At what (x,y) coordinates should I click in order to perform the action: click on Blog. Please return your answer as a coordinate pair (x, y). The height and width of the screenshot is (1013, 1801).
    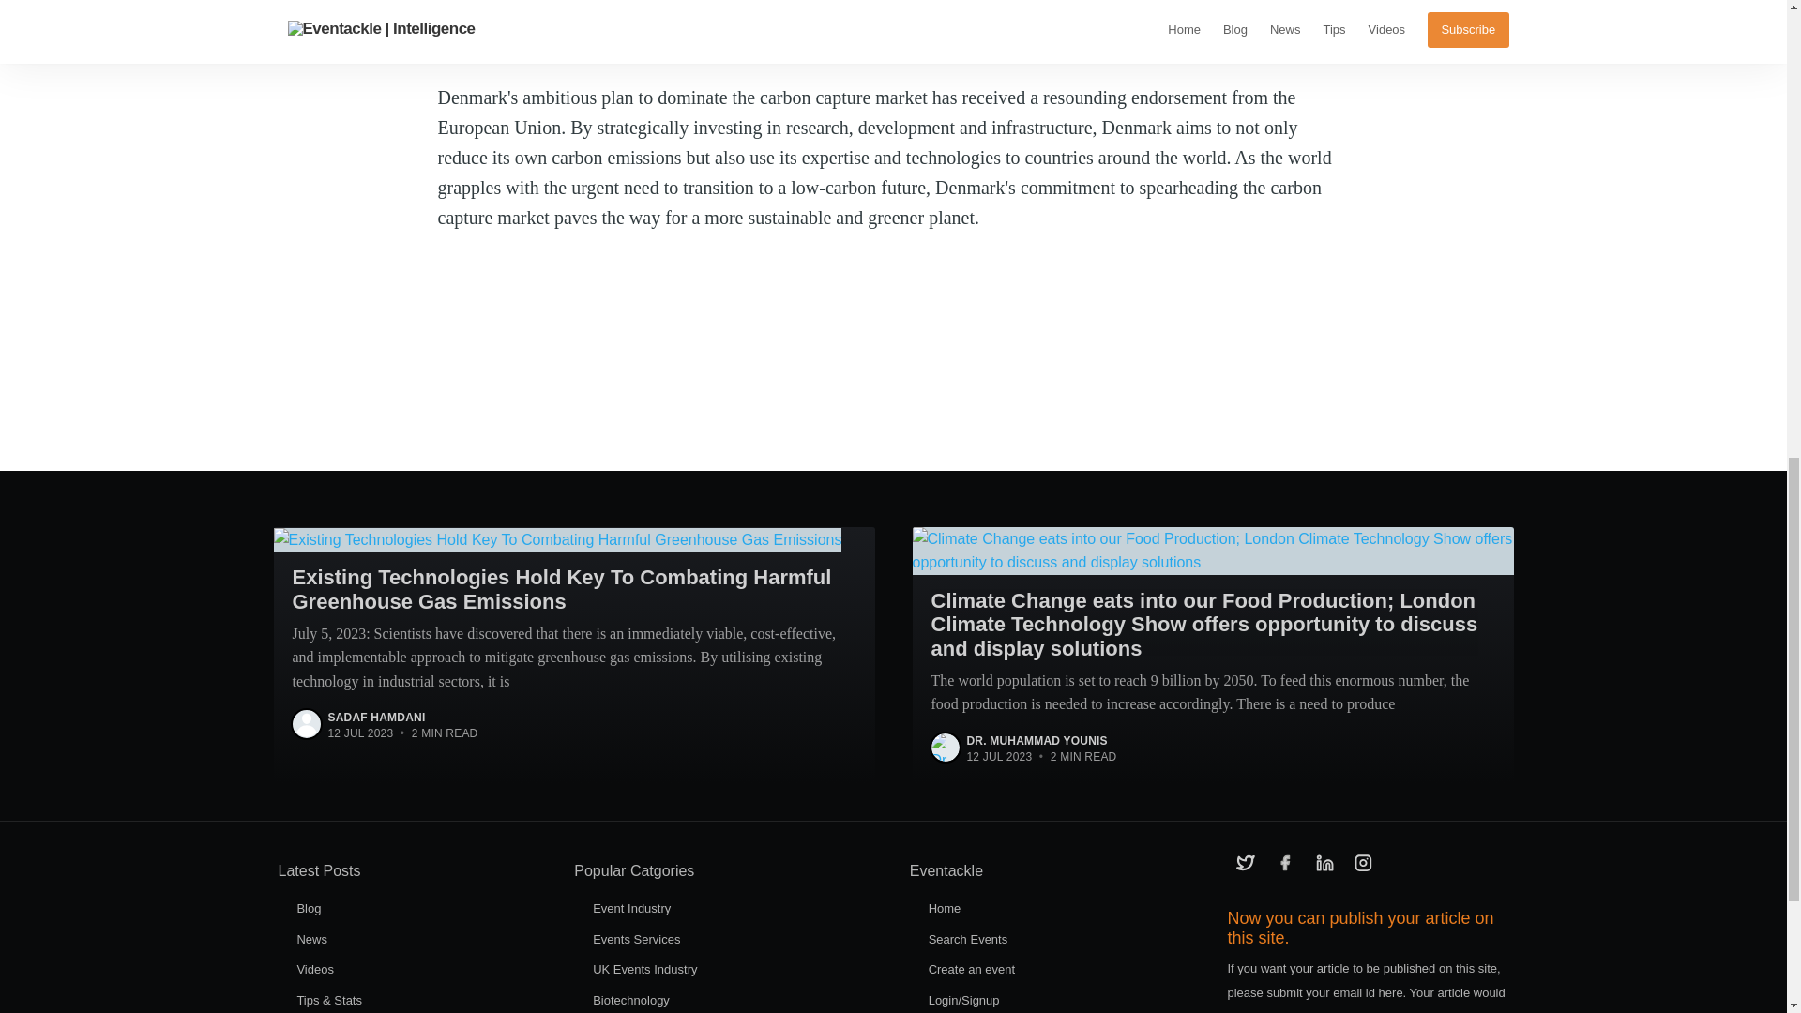
    Looking at the image, I should click on (308, 908).